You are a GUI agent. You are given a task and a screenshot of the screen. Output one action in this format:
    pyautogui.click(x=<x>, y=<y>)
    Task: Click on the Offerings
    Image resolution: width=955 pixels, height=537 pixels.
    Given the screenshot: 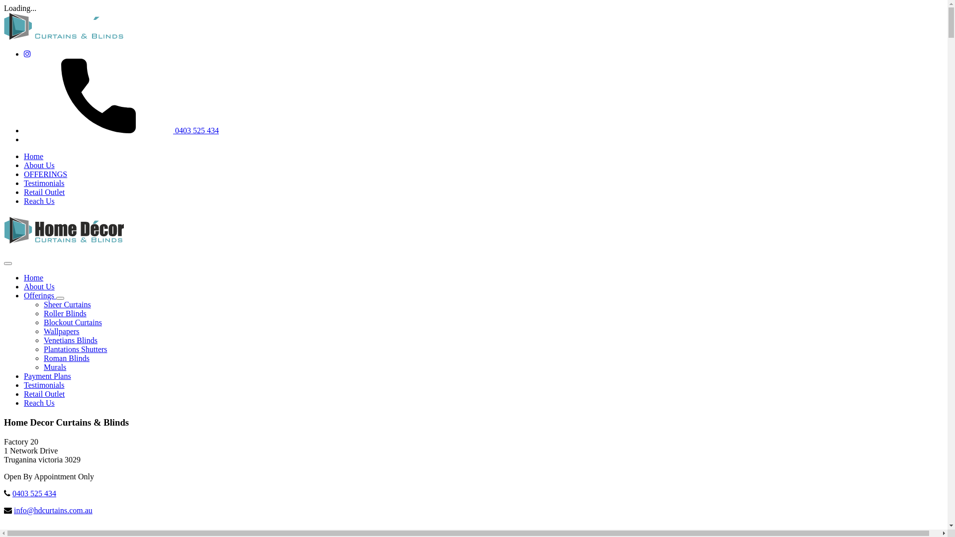 What is the action you would take?
    pyautogui.click(x=40, y=295)
    